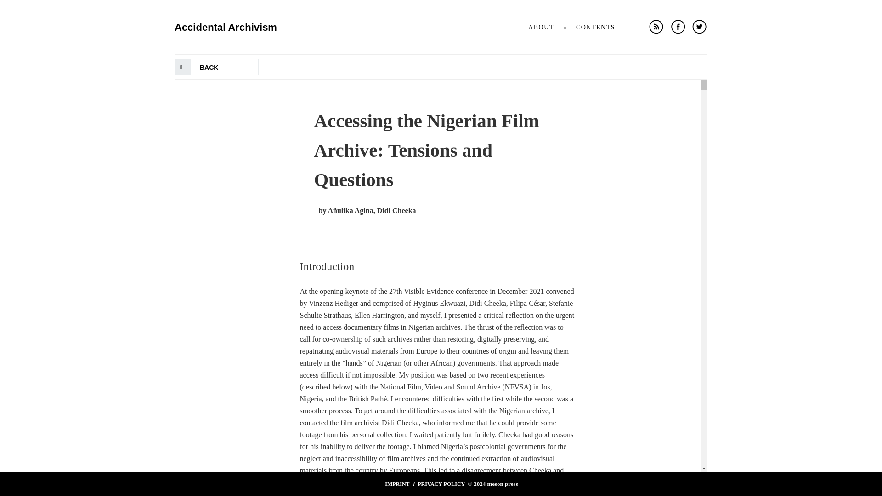 This screenshot has width=882, height=496. I want to click on CONTENTS, so click(595, 26).